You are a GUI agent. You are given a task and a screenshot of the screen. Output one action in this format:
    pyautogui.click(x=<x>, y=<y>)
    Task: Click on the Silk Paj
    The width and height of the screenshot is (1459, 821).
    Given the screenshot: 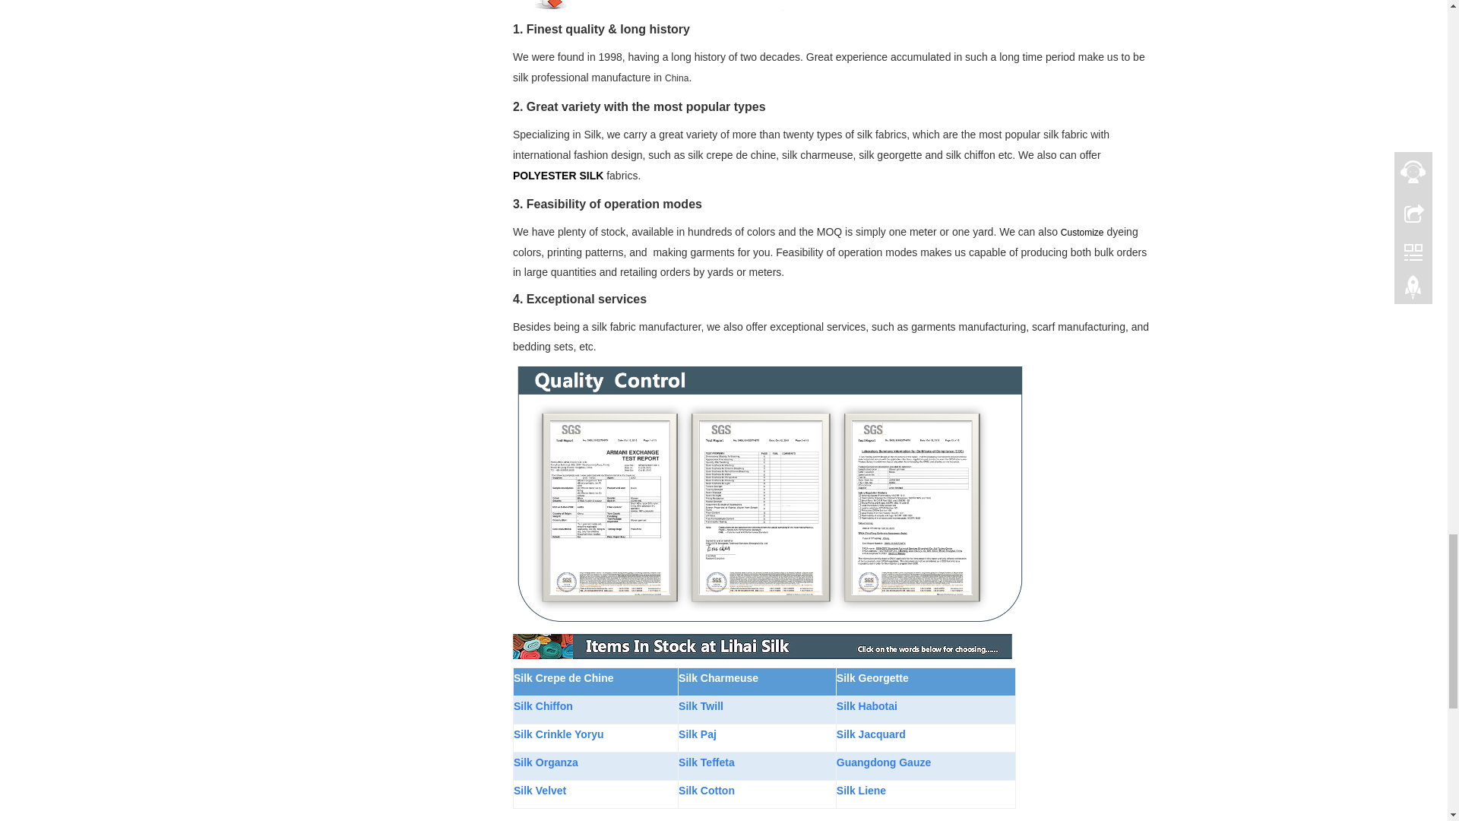 What is the action you would take?
    pyautogui.click(x=697, y=734)
    